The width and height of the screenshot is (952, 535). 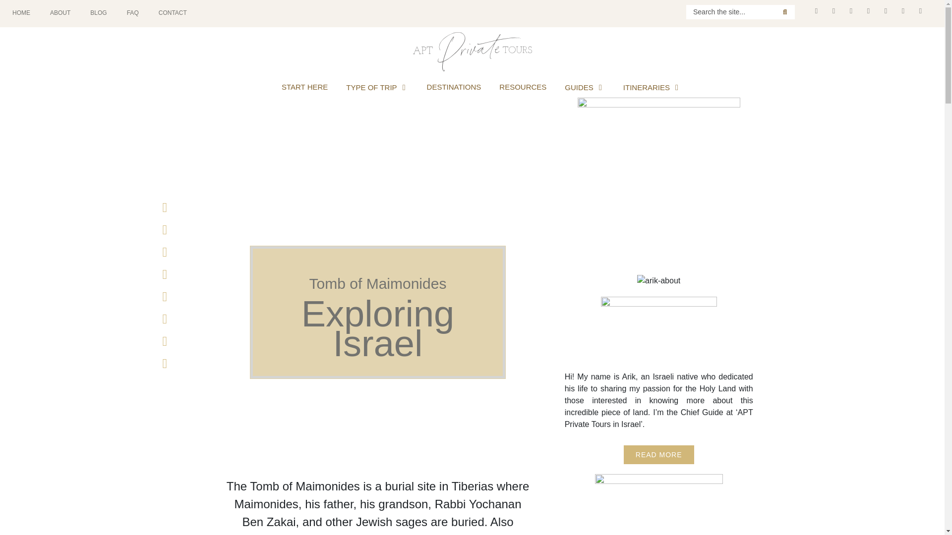 What do you see at coordinates (371, 87) in the screenshot?
I see `TYPE OF TRIP` at bounding box center [371, 87].